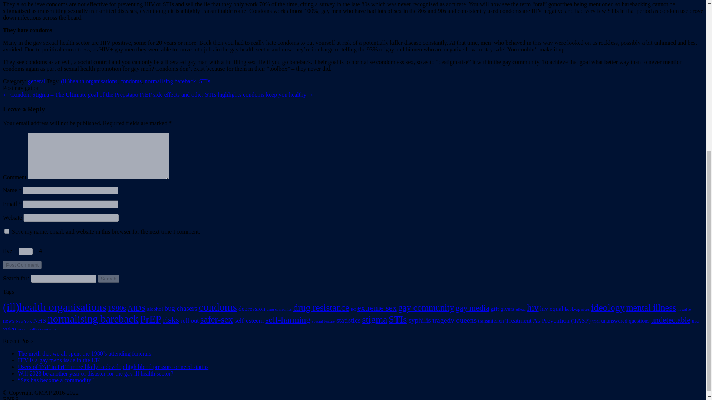 This screenshot has height=400, width=712. What do you see at coordinates (651, 307) in the screenshot?
I see `mental illness` at bounding box center [651, 307].